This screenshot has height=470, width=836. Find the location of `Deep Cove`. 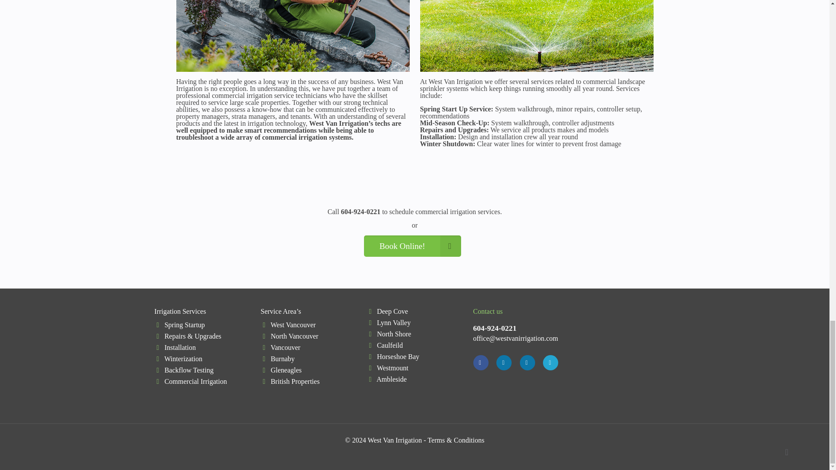

Deep Cove is located at coordinates (393, 311).